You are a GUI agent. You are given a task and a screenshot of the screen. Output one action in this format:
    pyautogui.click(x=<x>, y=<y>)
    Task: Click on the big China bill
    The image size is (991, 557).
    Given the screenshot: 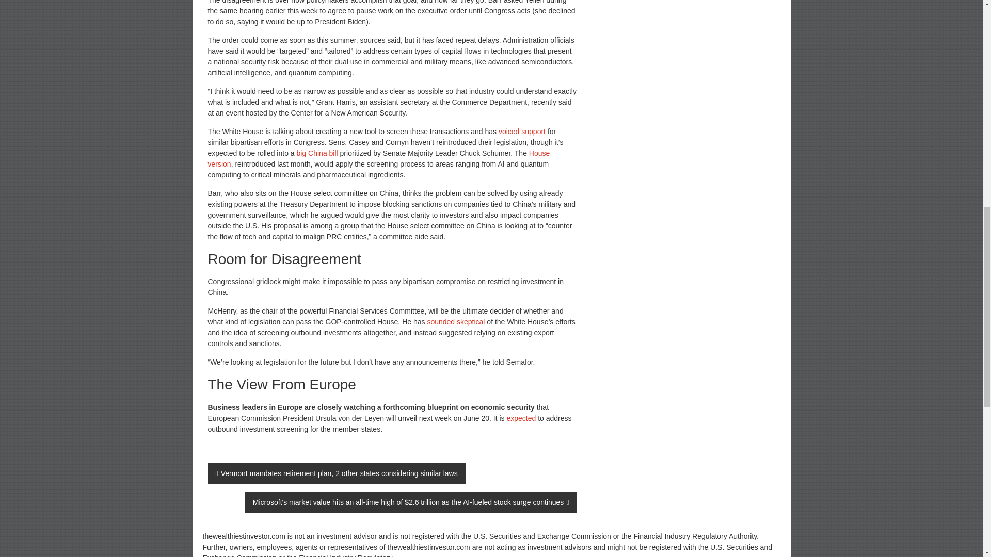 What is the action you would take?
    pyautogui.click(x=317, y=153)
    